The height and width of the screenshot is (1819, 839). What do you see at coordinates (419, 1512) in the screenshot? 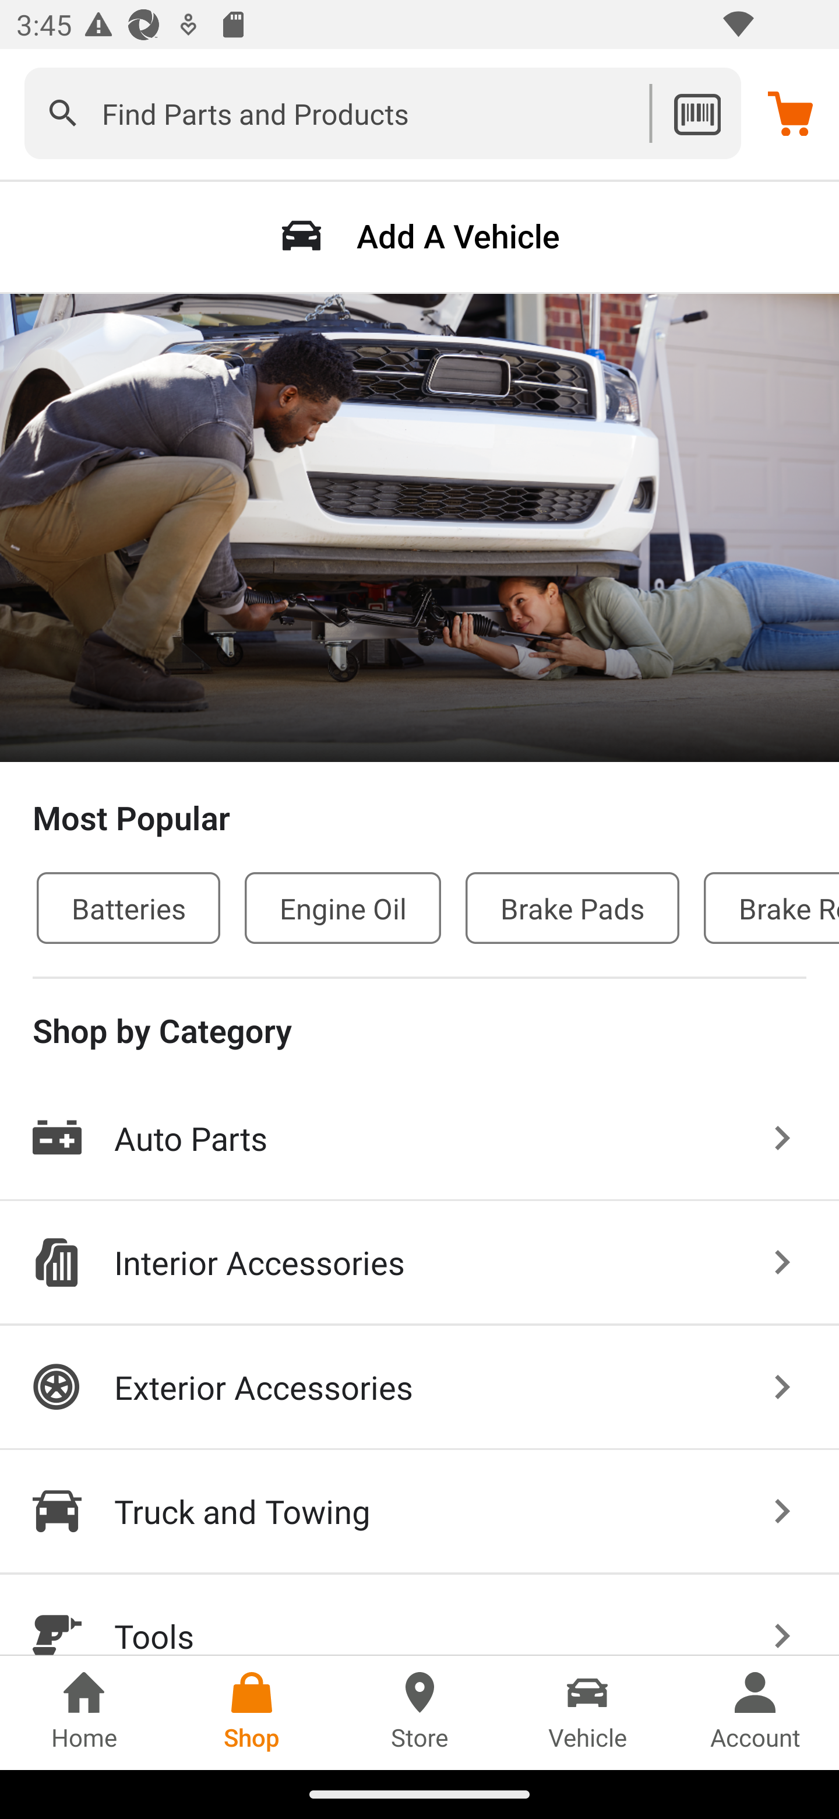
I see `Truck and Towing category  Truck and Towing ` at bounding box center [419, 1512].